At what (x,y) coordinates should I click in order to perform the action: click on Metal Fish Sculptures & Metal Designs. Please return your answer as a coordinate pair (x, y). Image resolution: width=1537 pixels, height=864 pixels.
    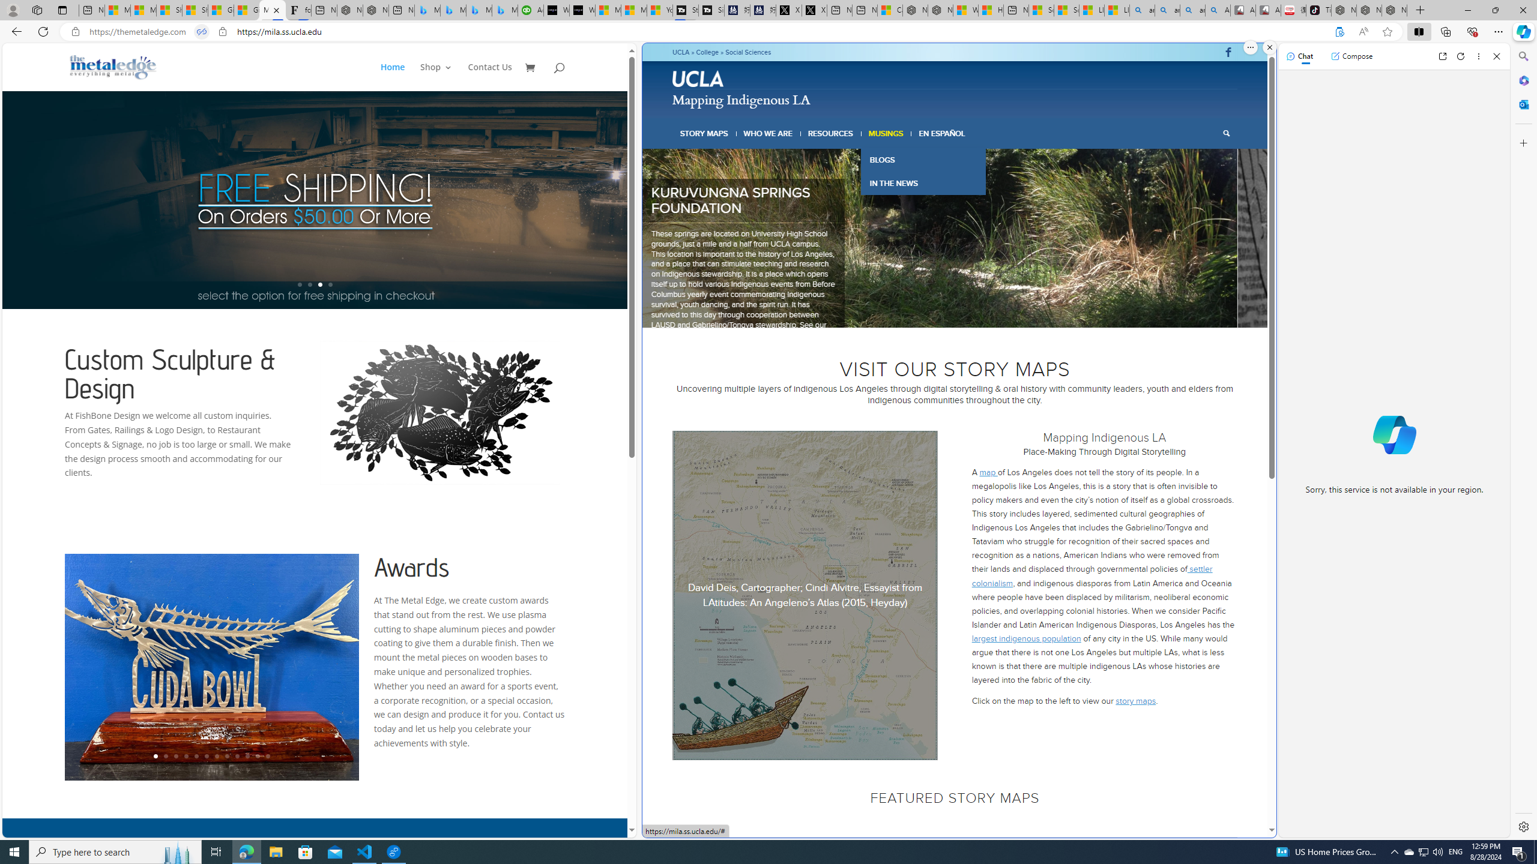
    Looking at the image, I should click on (113, 67).